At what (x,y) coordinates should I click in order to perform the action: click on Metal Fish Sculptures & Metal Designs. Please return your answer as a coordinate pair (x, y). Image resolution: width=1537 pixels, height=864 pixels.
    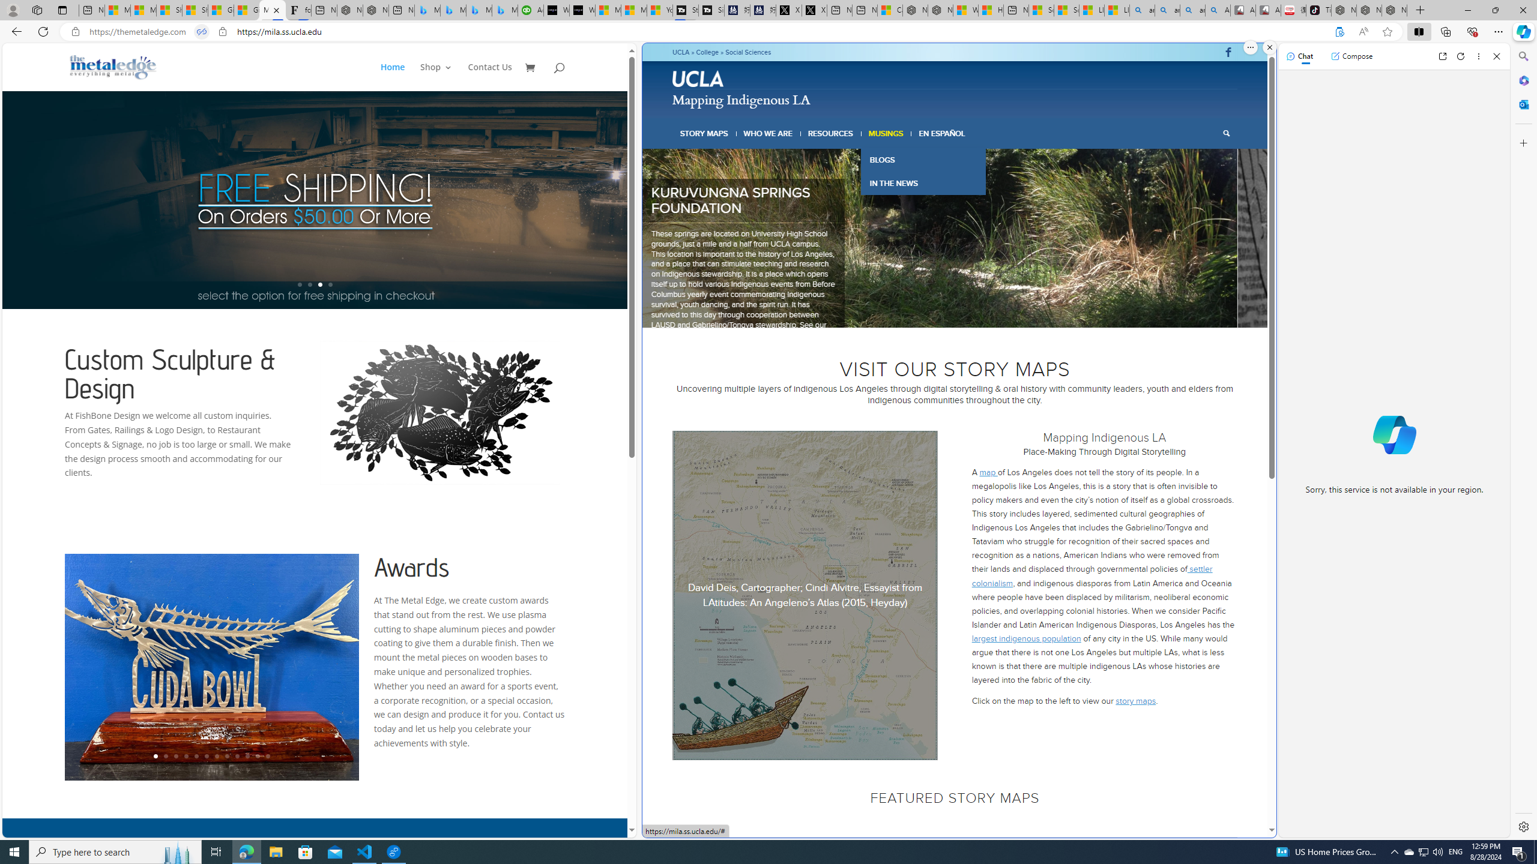
    Looking at the image, I should click on (113, 67).